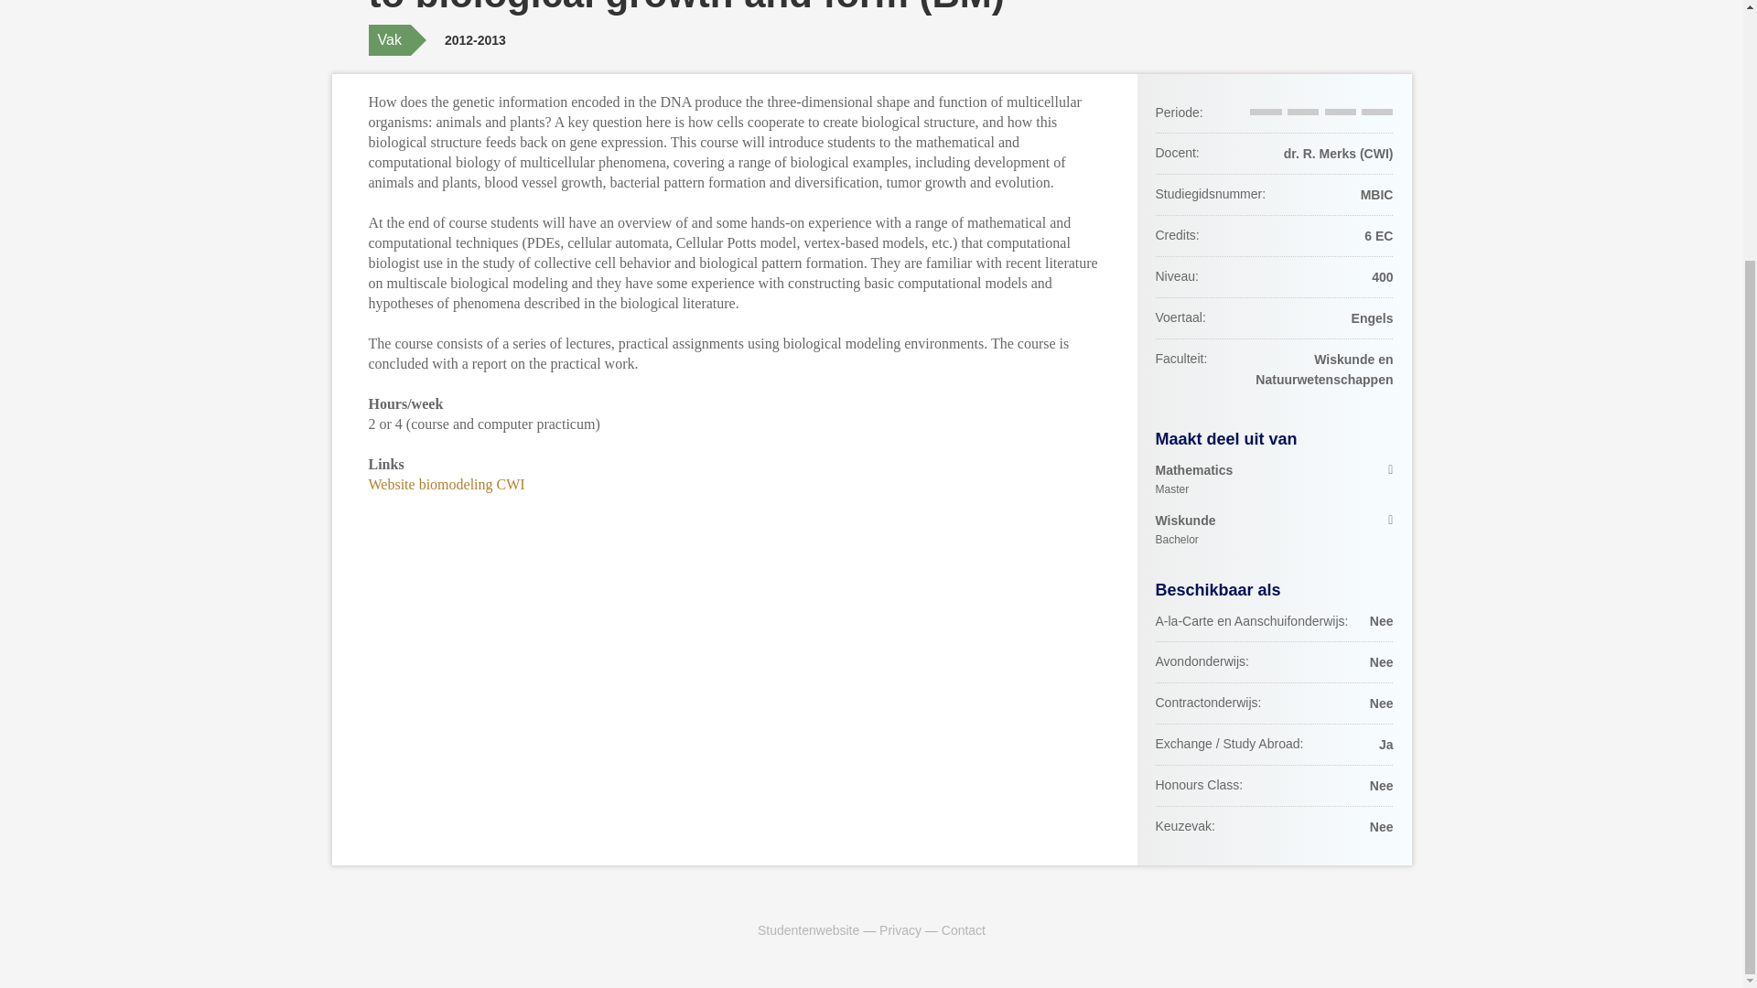  Describe the element at coordinates (807, 929) in the screenshot. I see `Contact` at that location.